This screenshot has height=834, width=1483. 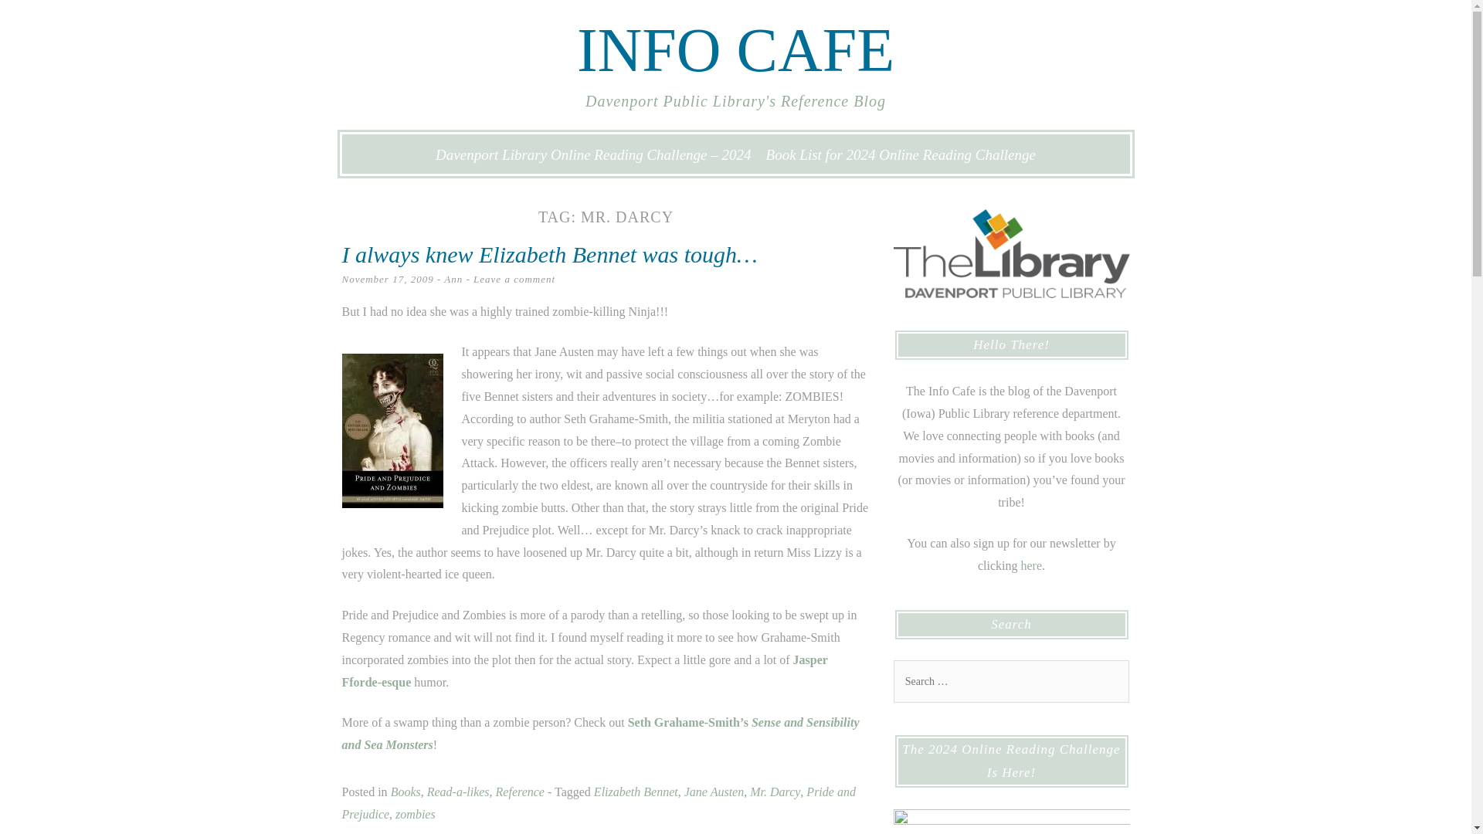 I want to click on Jane Austen, so click(x=714, y=792).